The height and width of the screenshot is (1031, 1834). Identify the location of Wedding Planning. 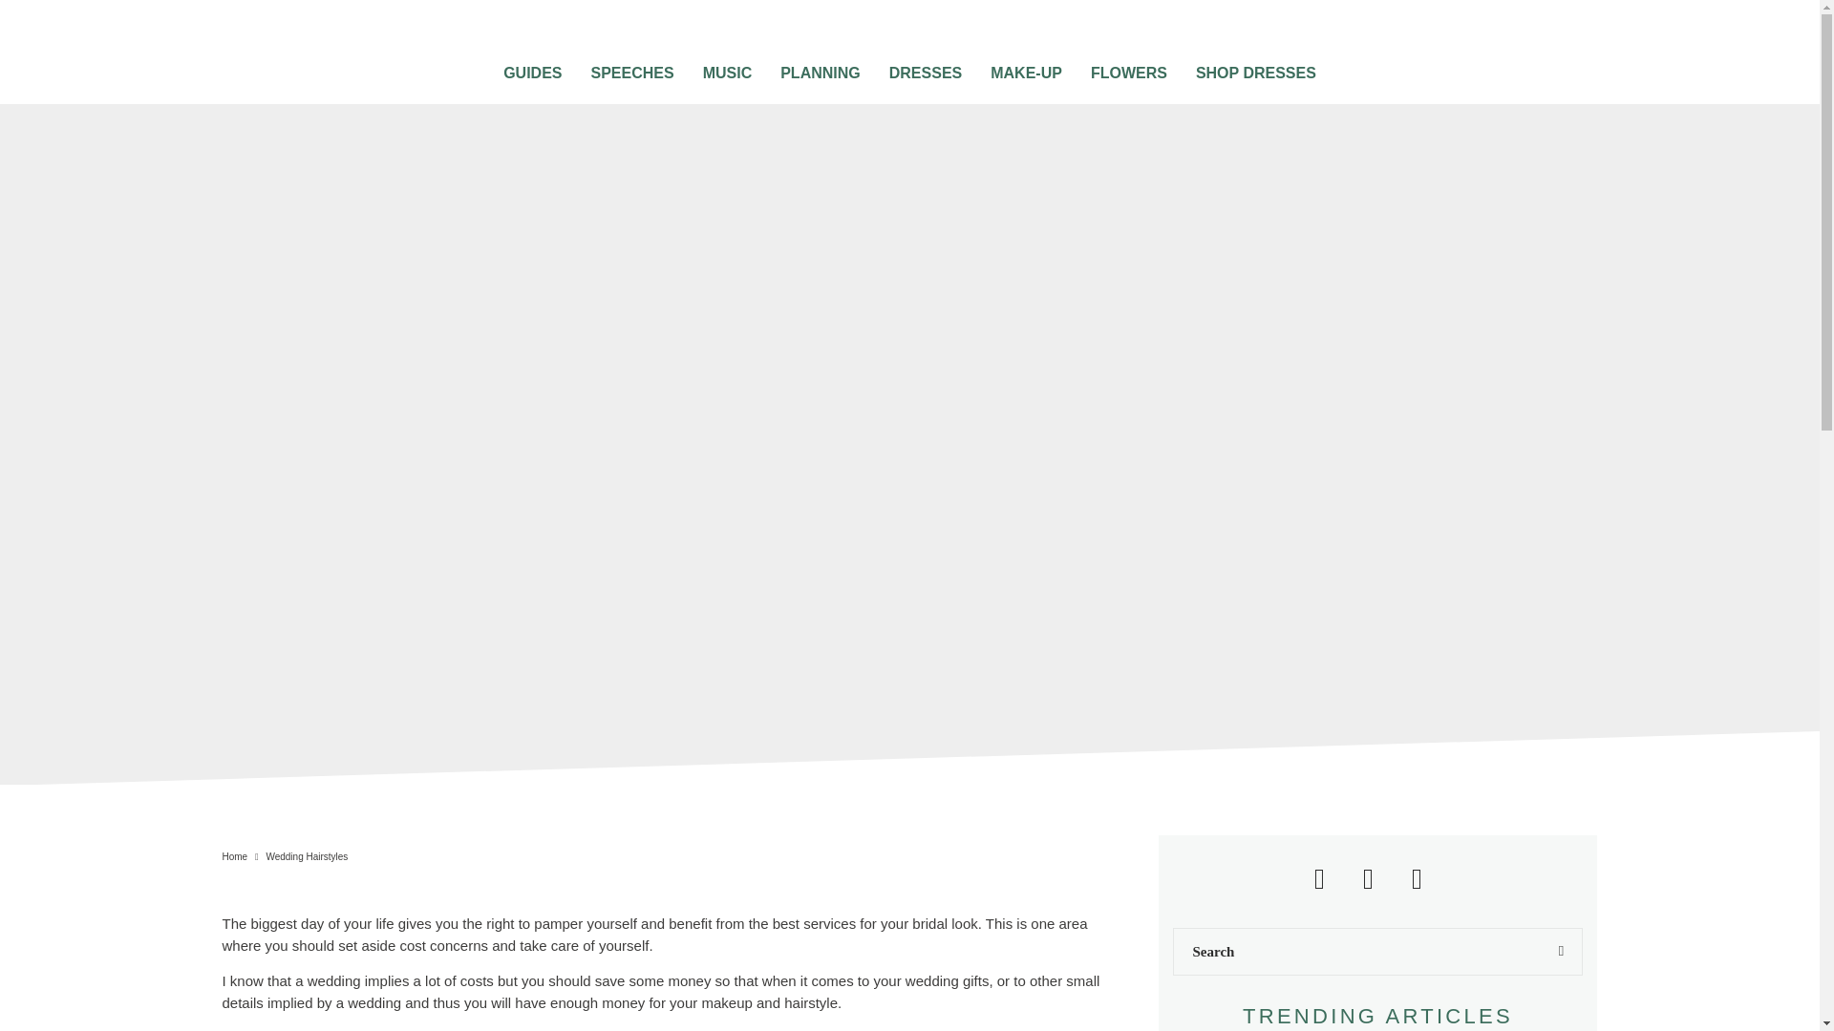
(820, 67).